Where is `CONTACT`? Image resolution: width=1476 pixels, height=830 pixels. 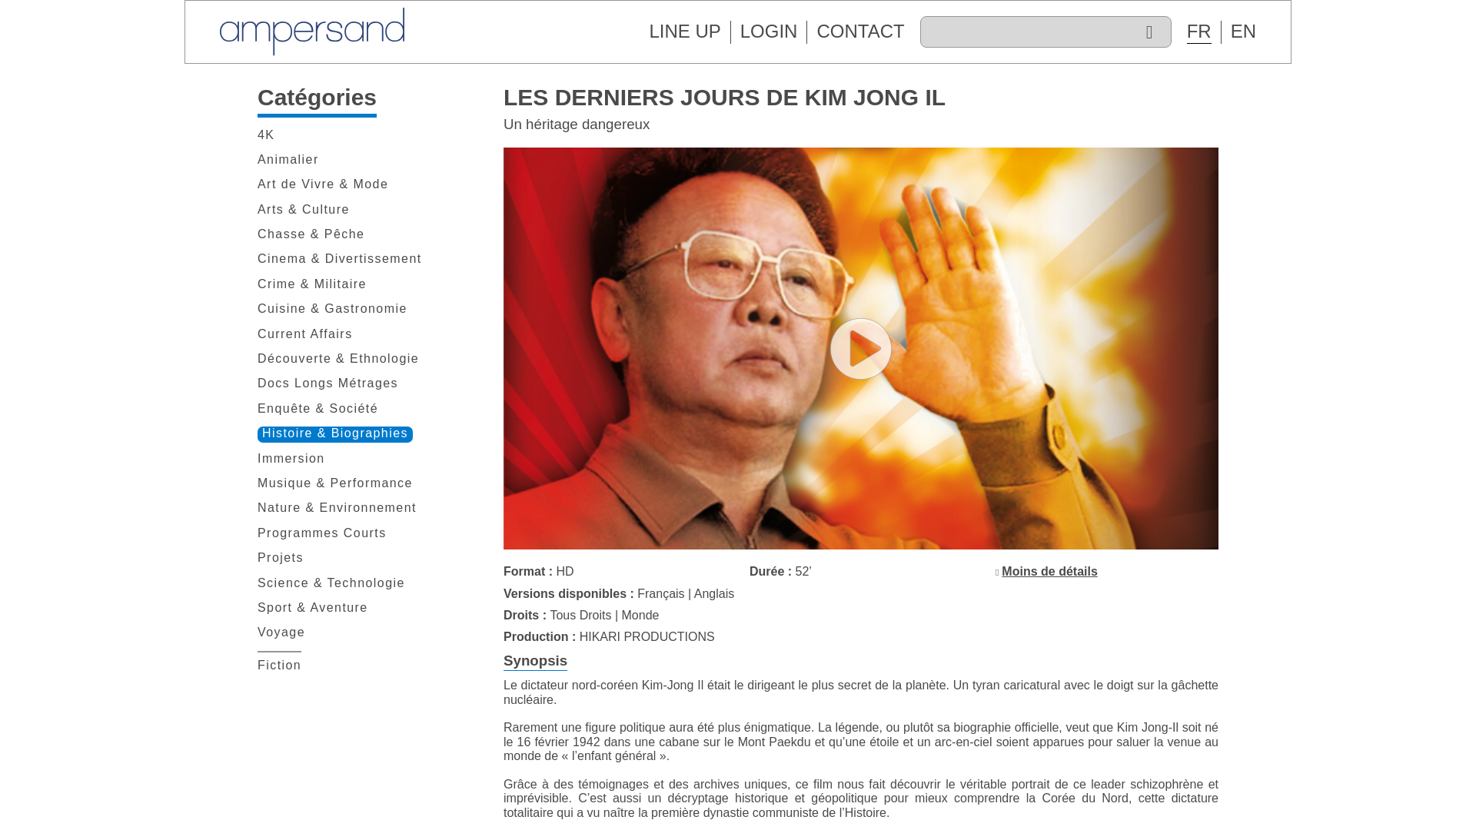 CONTACT is located at coordinates (859, 31).